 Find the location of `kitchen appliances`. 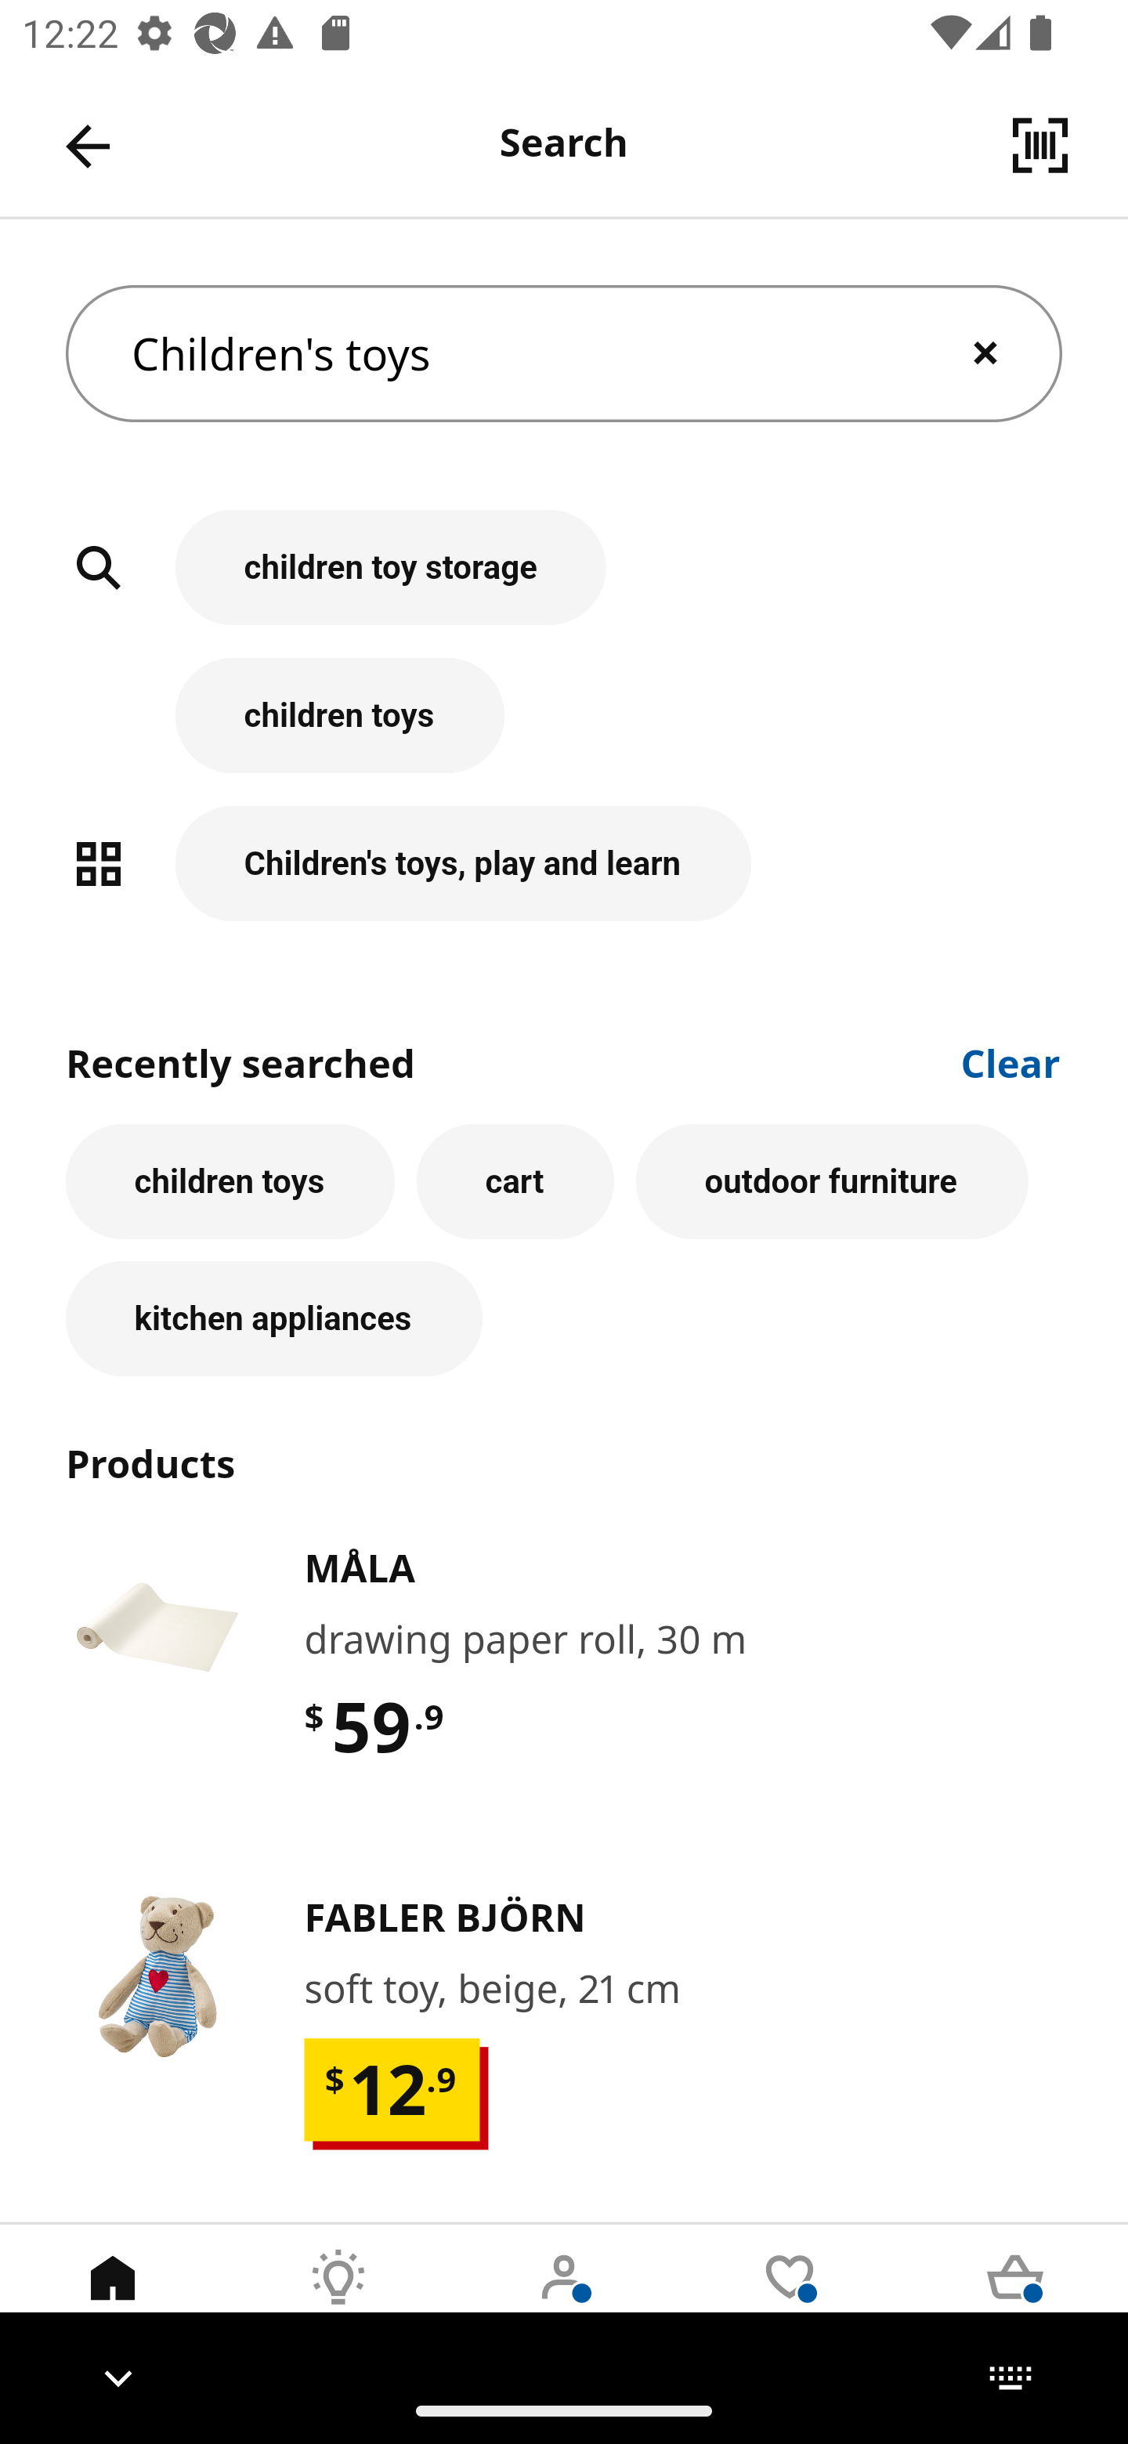

kitchen appliances is located at coordinates (274, 1318).